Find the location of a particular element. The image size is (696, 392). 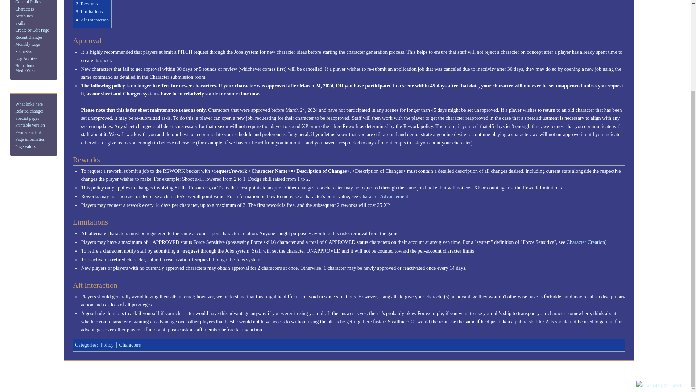

Characters is located at coordinates (24, 9).